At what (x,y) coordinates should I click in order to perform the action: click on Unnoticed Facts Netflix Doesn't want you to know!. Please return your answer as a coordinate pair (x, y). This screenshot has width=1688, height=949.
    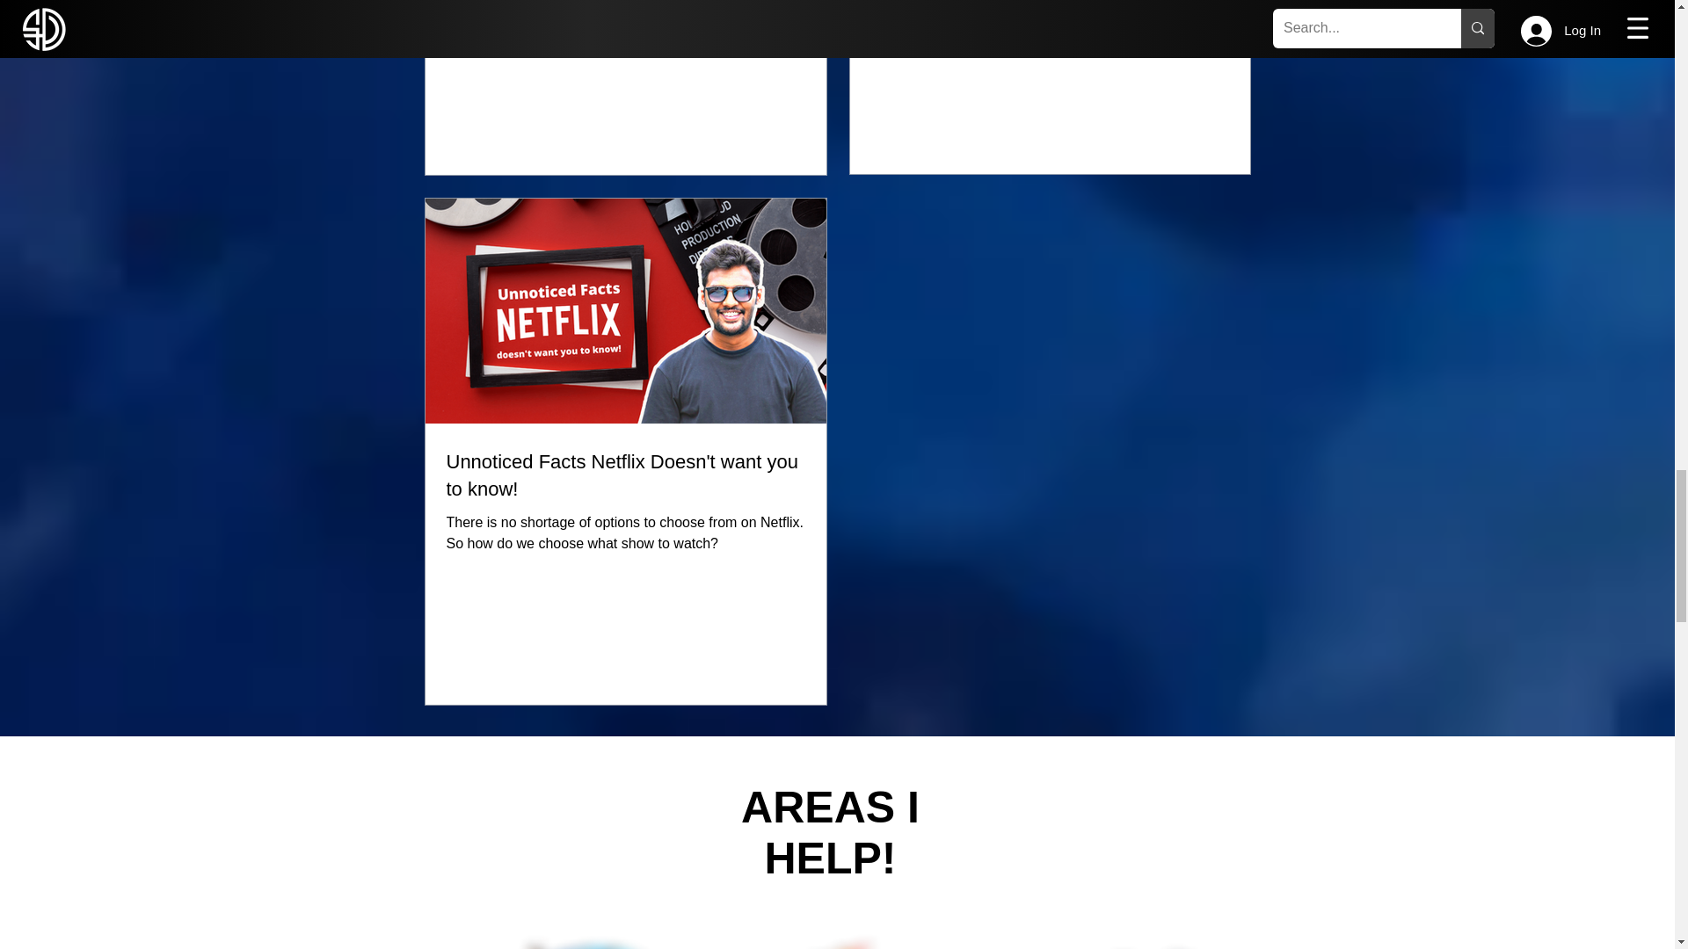
    Looking at the image, I should click on (626, 476).